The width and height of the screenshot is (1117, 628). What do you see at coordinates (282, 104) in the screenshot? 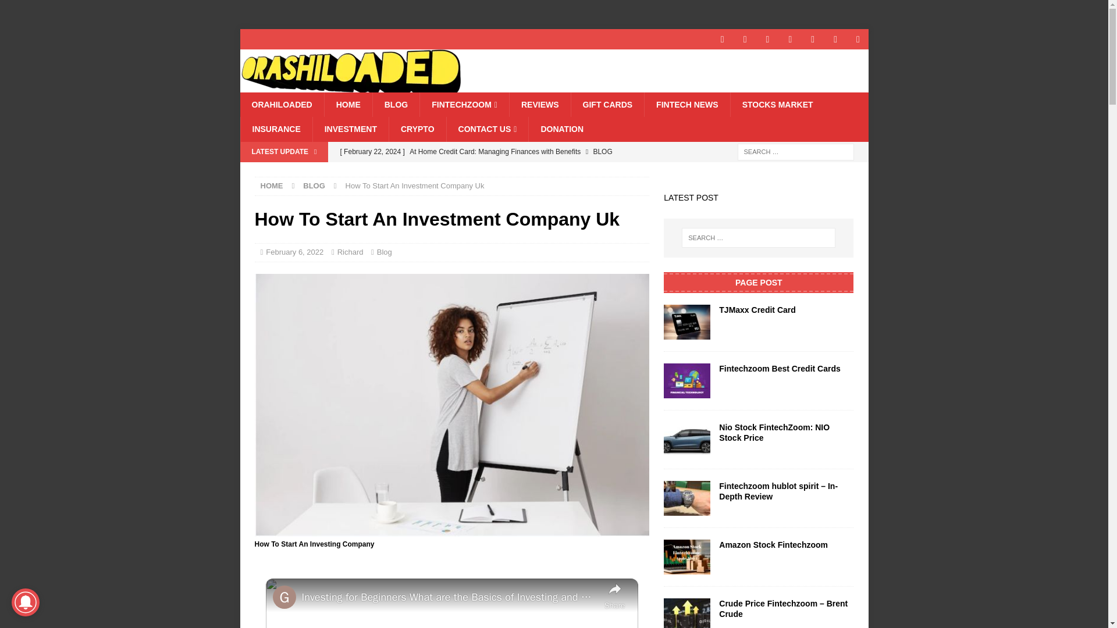
I see `ORAHILOADED` at bounding box center [282, 104].